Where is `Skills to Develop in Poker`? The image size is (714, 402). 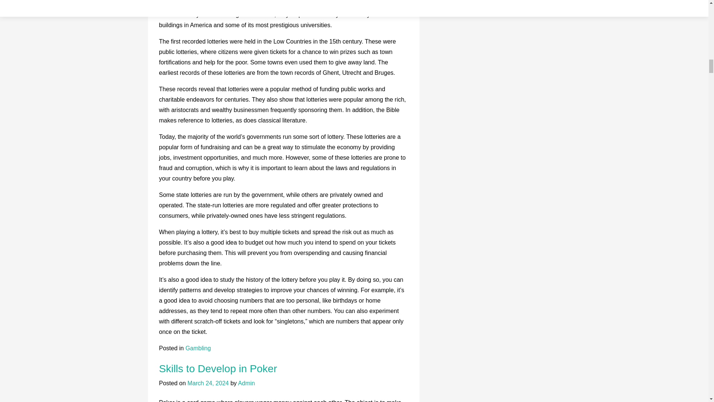
Skills to Develop in Poker is located at coordinates (218, 368).